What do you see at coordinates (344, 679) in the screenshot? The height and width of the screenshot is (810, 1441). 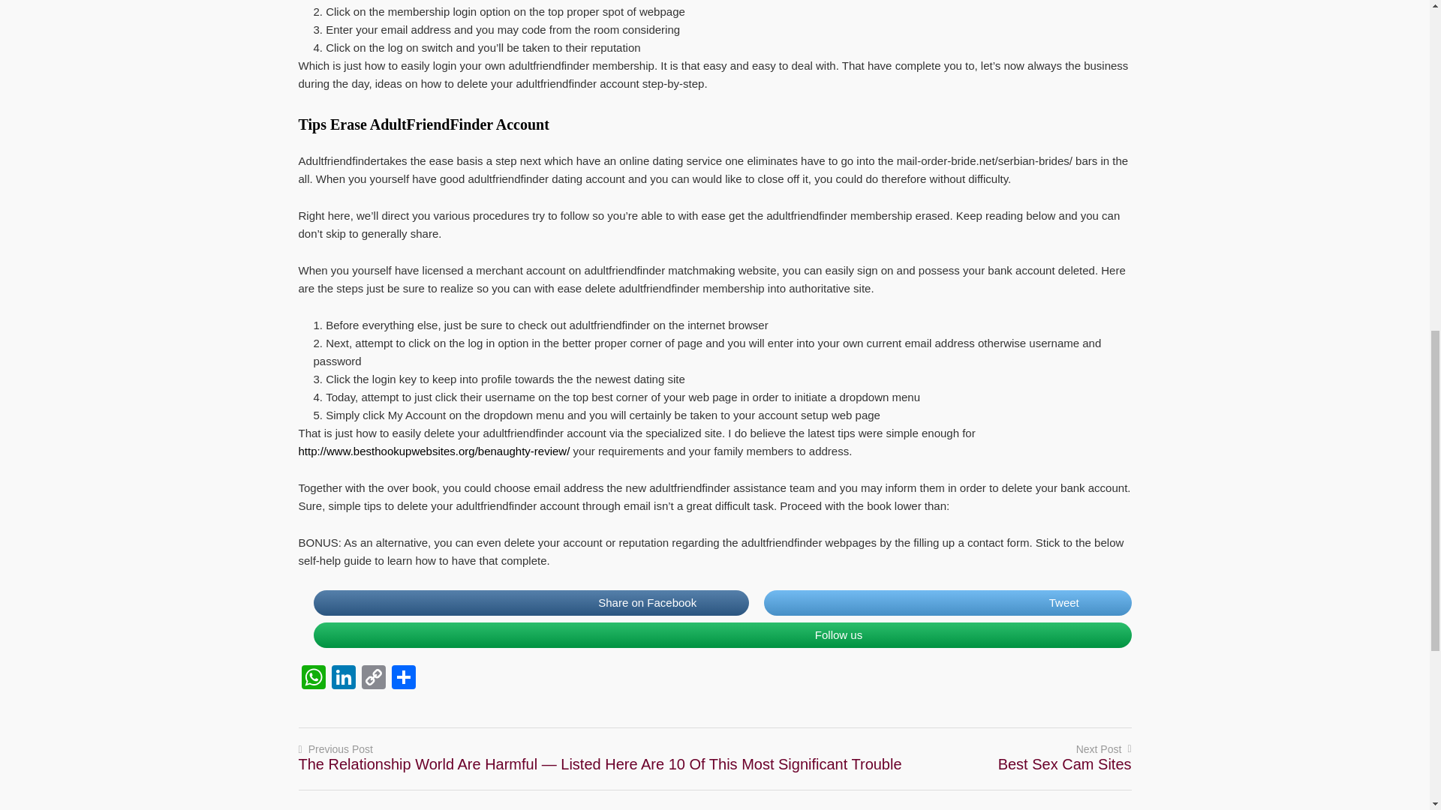 I see `LinkedIn` at bounding box center [344, 679].